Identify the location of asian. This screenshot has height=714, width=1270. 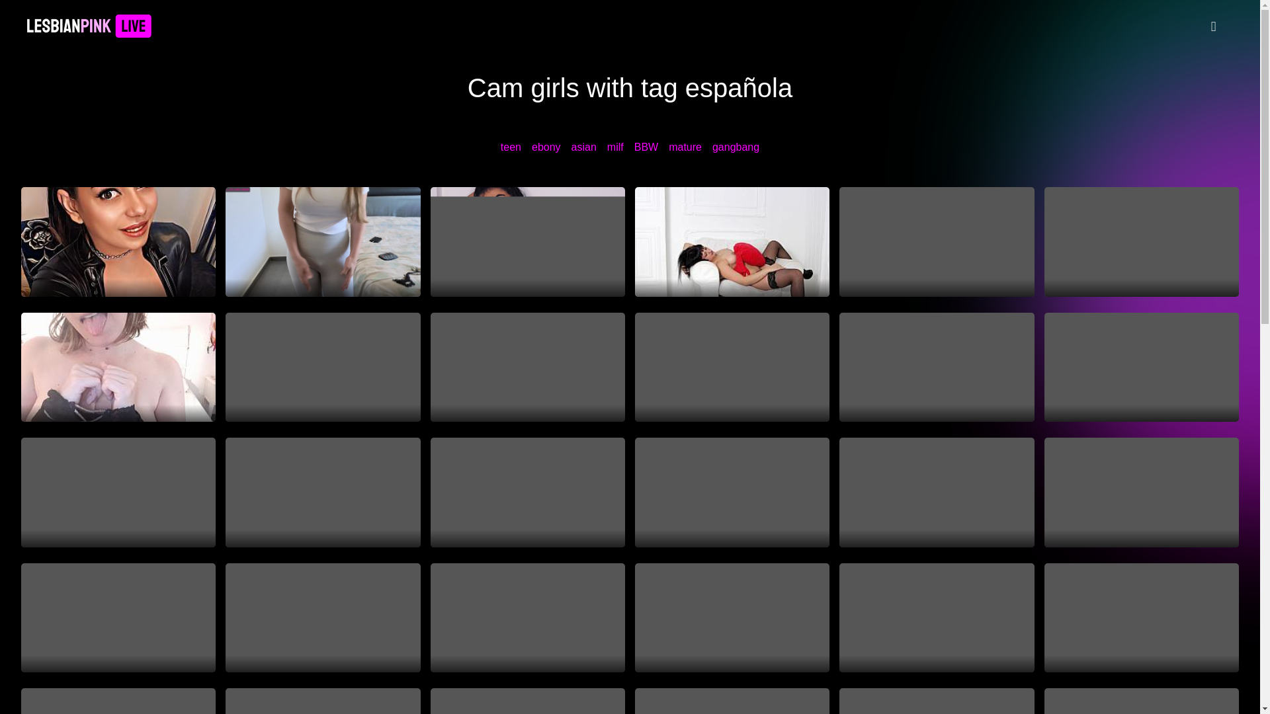
(584, 147).